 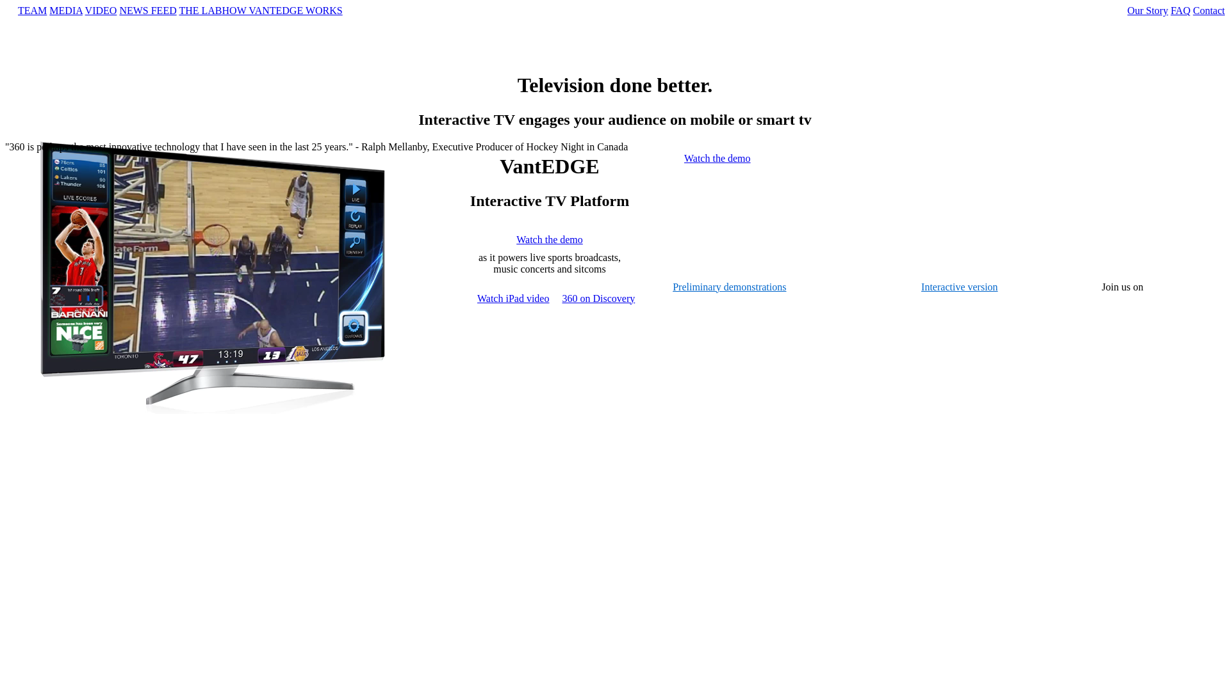 I want to click on 360 on Discovery, so click(x=598, y=298).